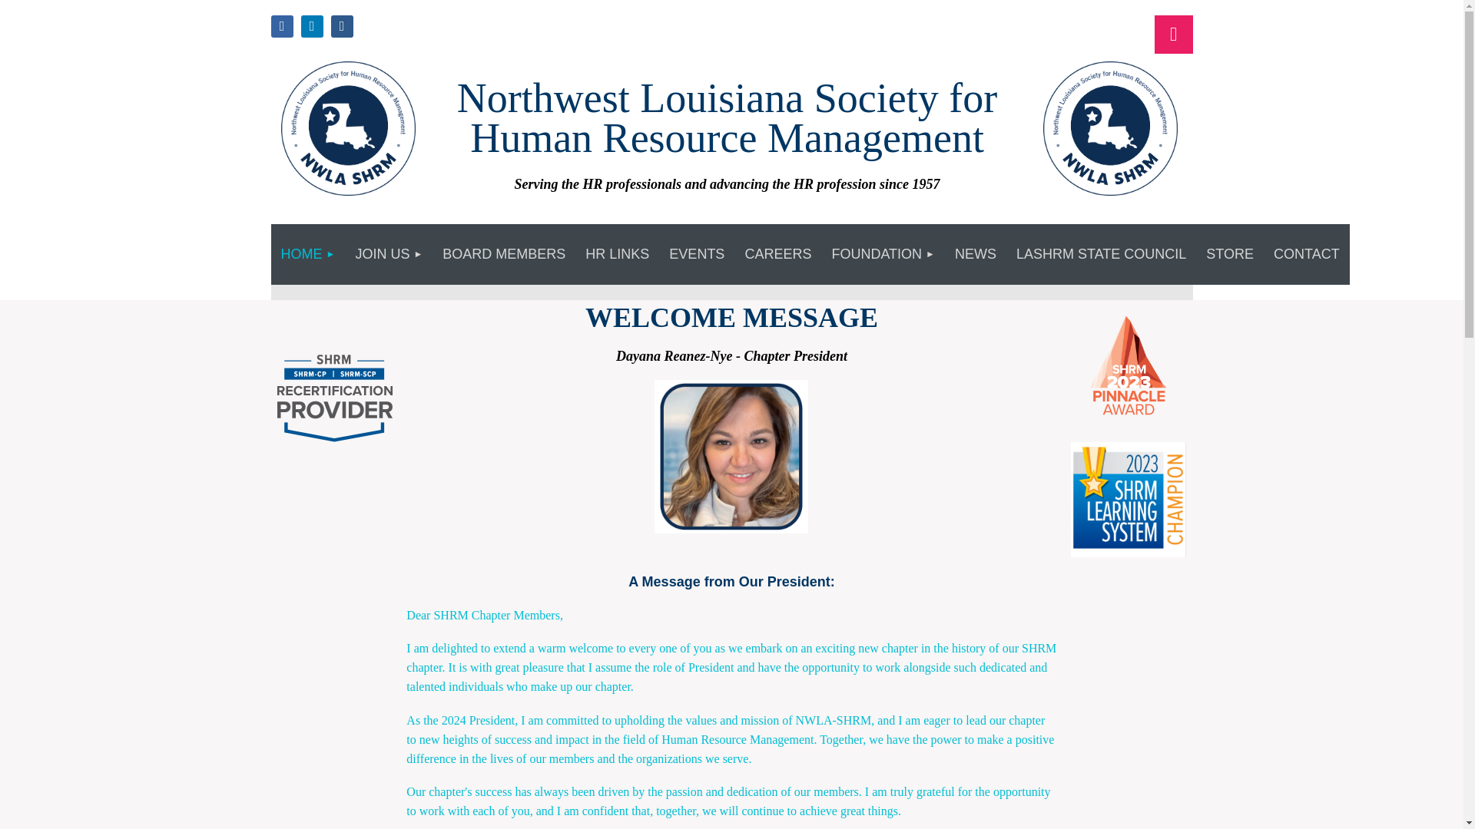 The height and width of the screenshot is (829, 1475). Describe the element at coordinates (503, 254) in the screenshot. I see `BOARD MEMBERS` at that location.